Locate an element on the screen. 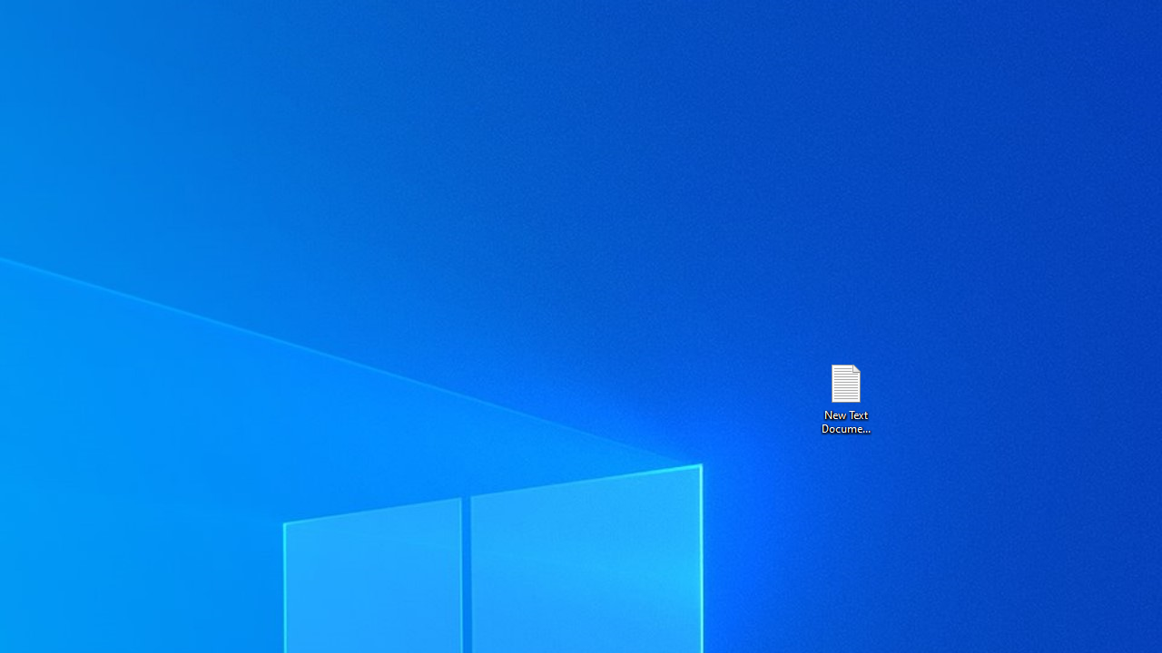 The height and width of the screenshot is (653, 1162). New Text Document (2) is located at coordinates (845, 397).